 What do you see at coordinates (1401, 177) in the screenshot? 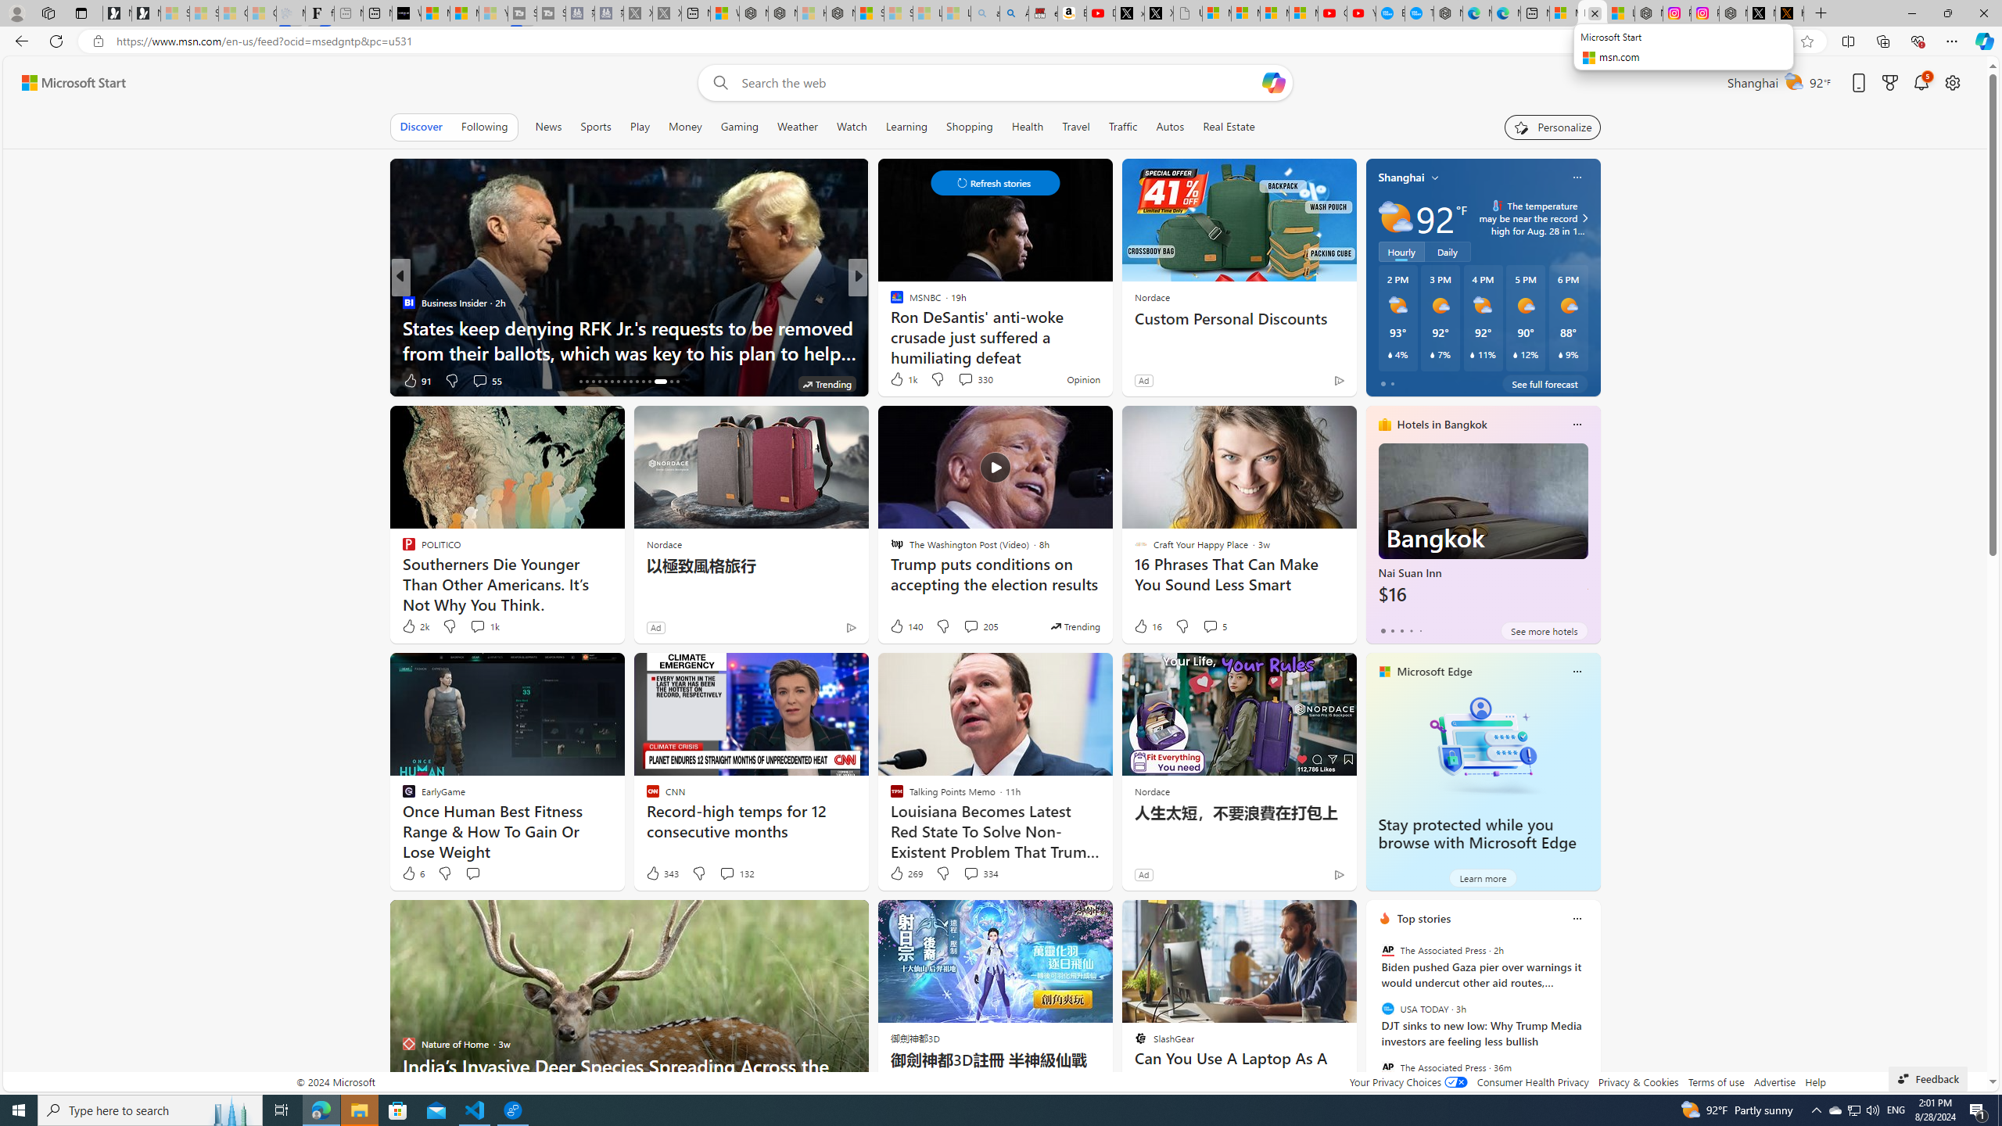
I see `Shanghai` at bounding box center [1401, 177].